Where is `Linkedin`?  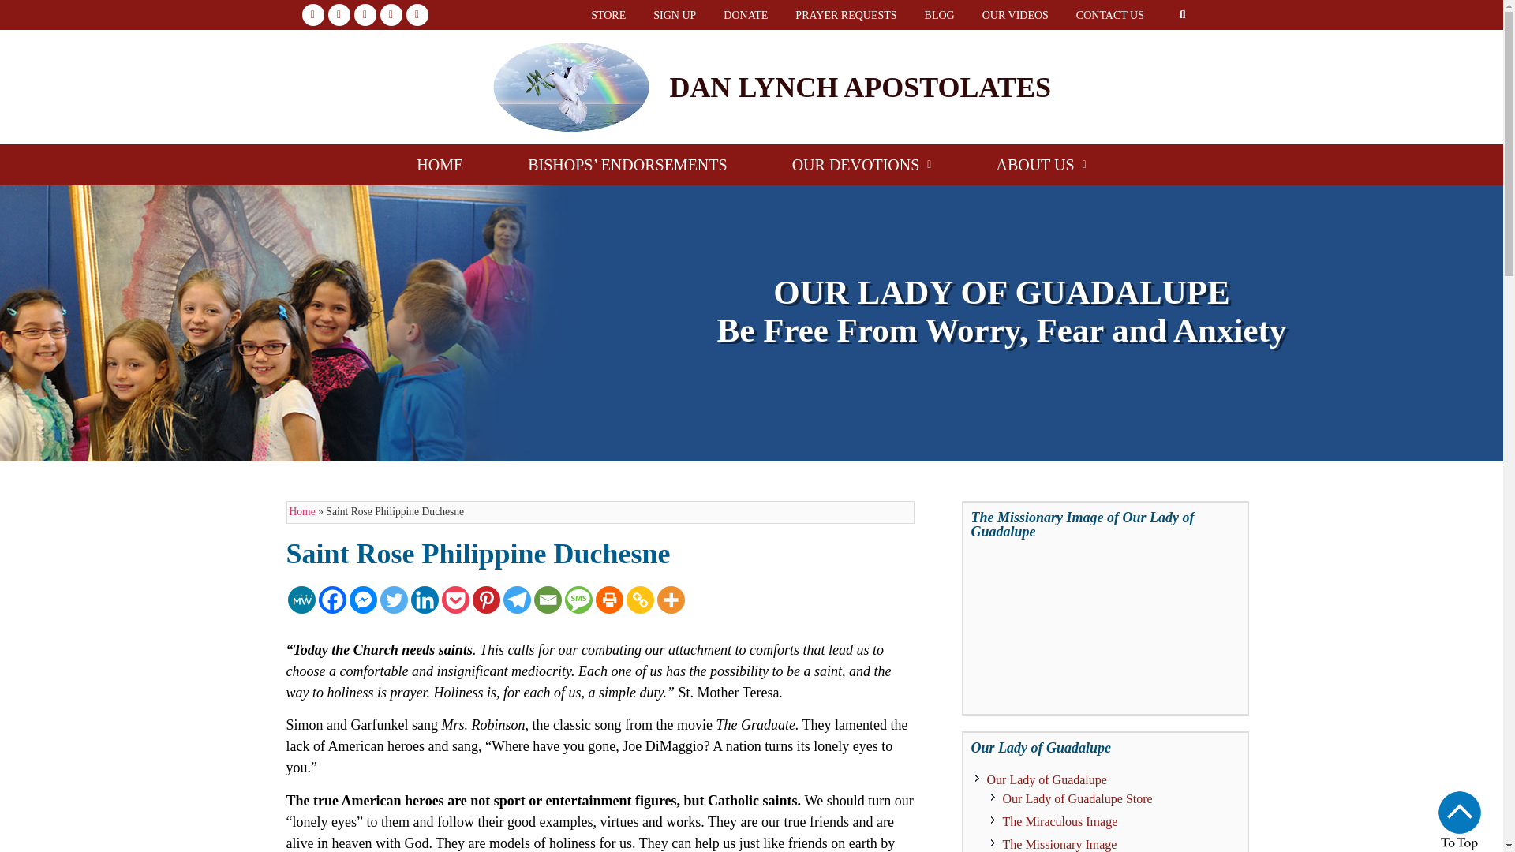 Linkedin is located at coordinates (424, 600).